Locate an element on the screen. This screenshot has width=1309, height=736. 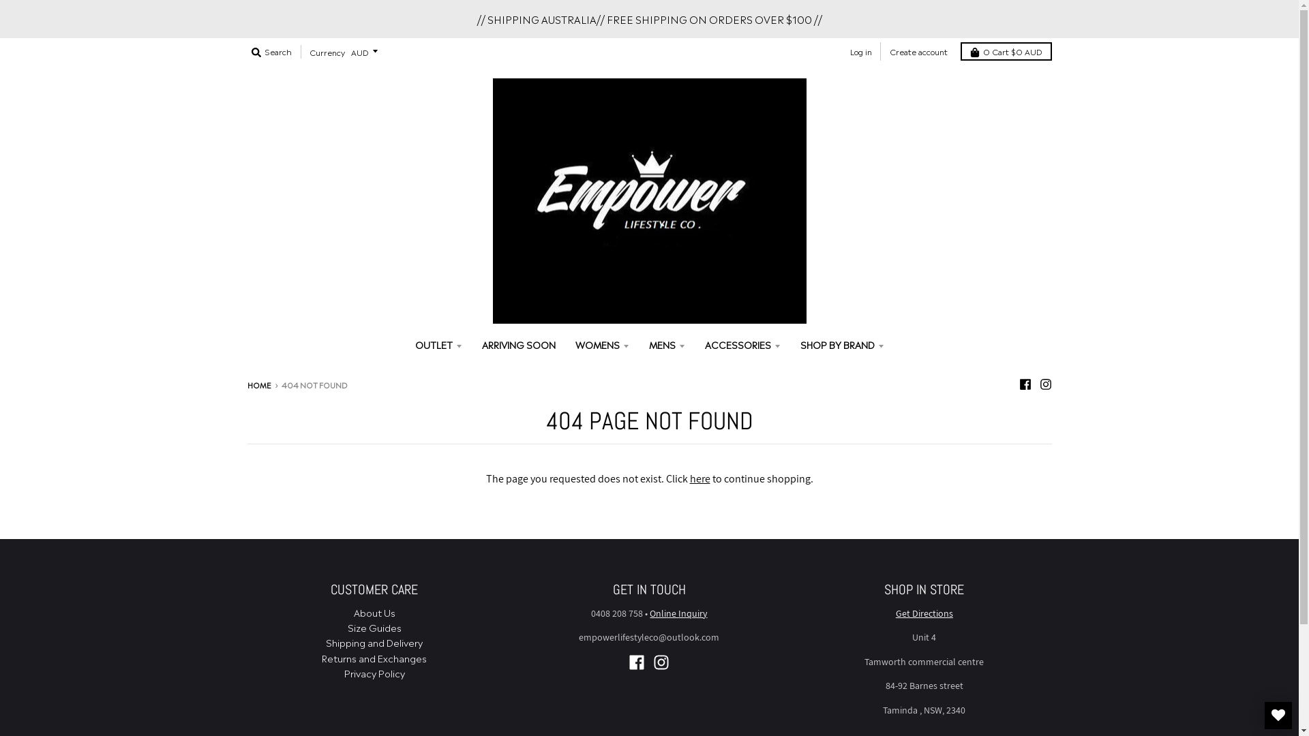
Online Inquiry is located at coordinates (678, 613).